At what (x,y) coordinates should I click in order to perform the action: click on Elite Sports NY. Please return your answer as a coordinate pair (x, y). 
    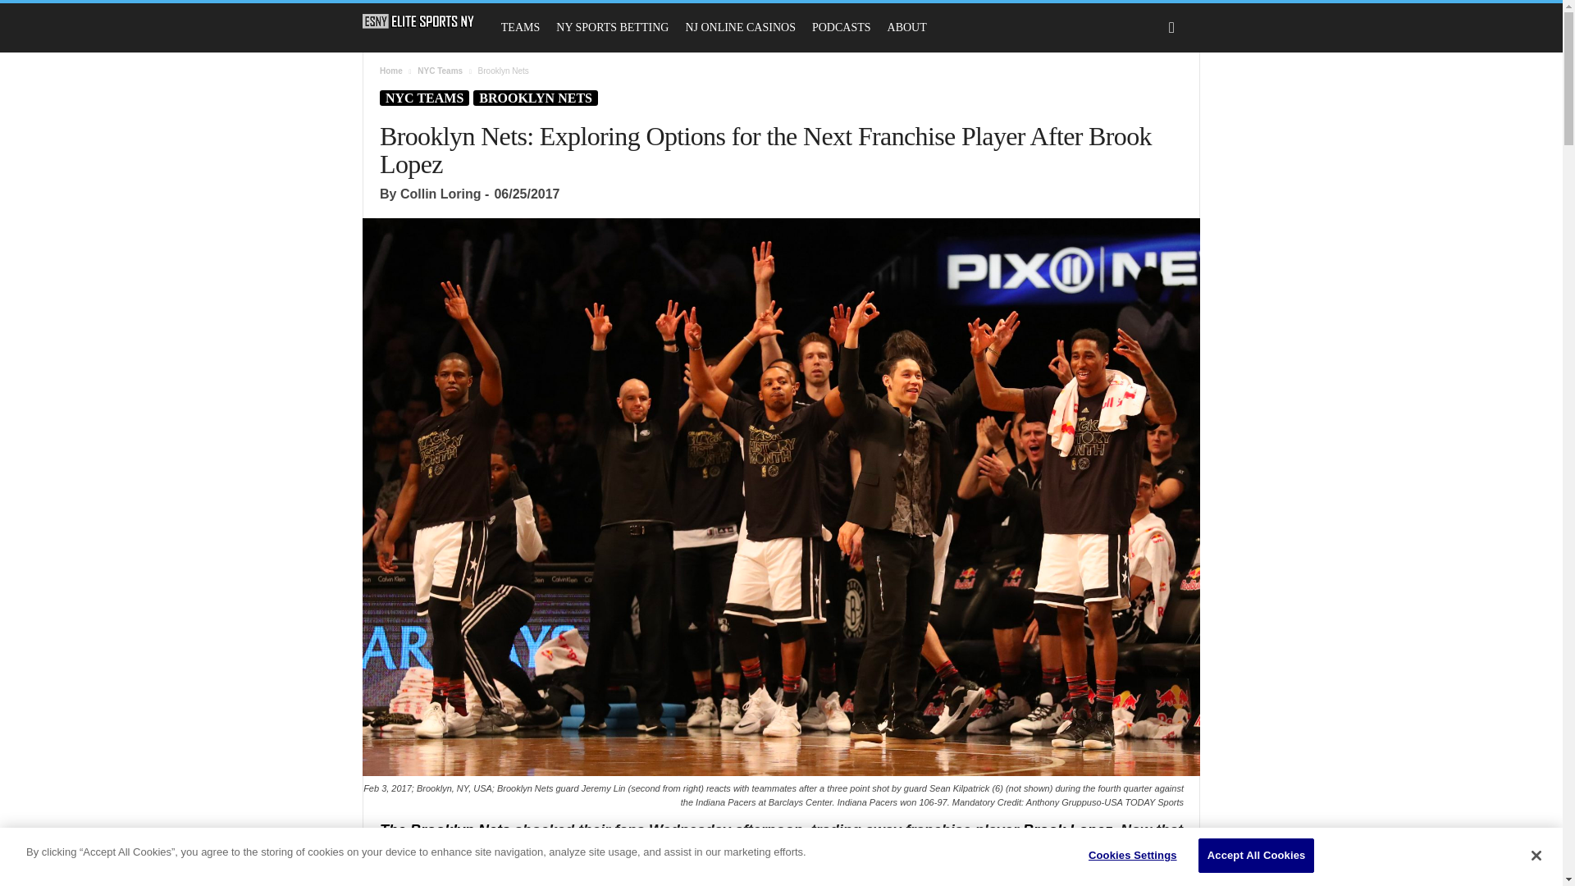
    Looking at the image, I should click on (427, 21).